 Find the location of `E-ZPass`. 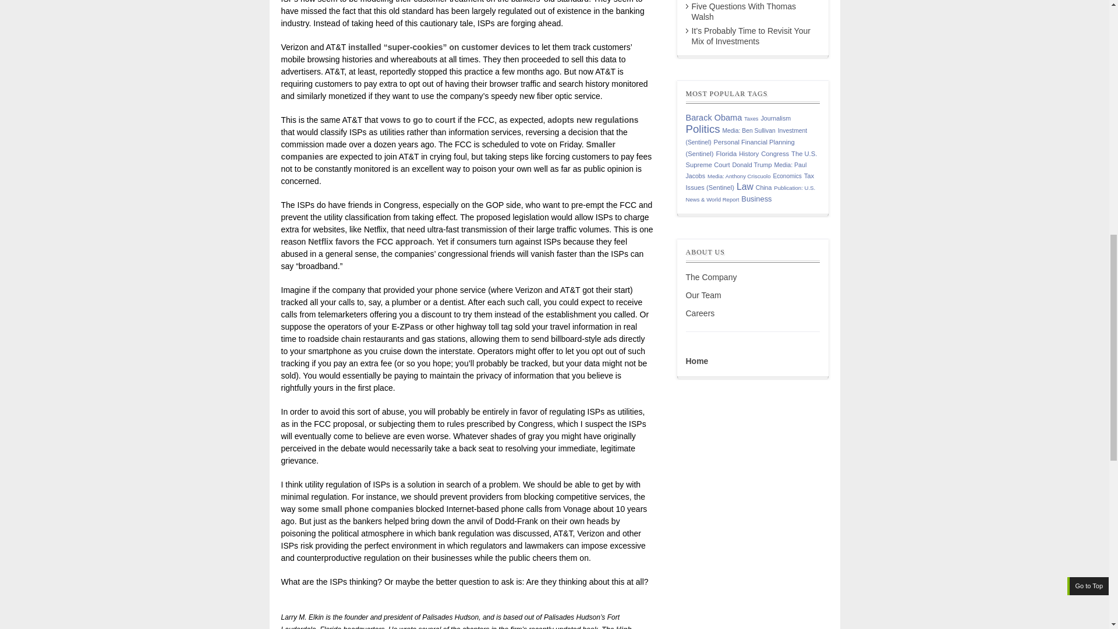

E-ZPass is located at coordinates (408, 326).